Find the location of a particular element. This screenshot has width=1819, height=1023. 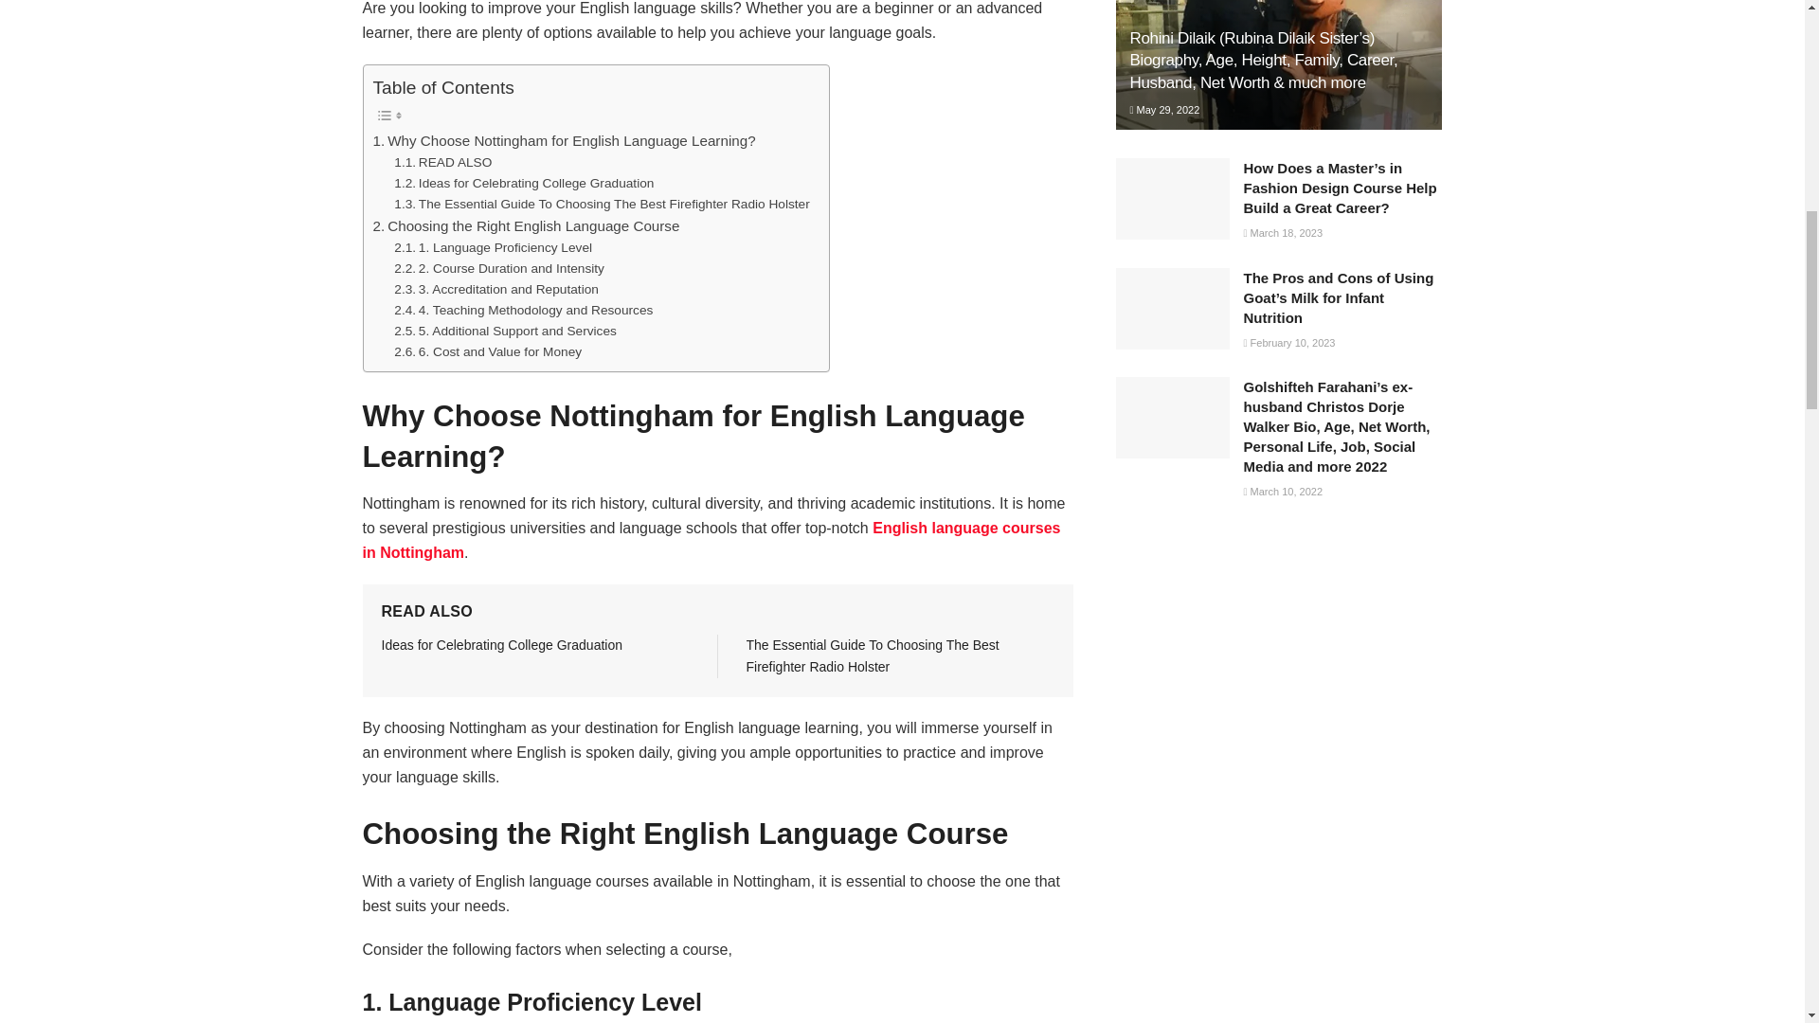

6. Cost and Value for Money is located at coordinates (488, 352).